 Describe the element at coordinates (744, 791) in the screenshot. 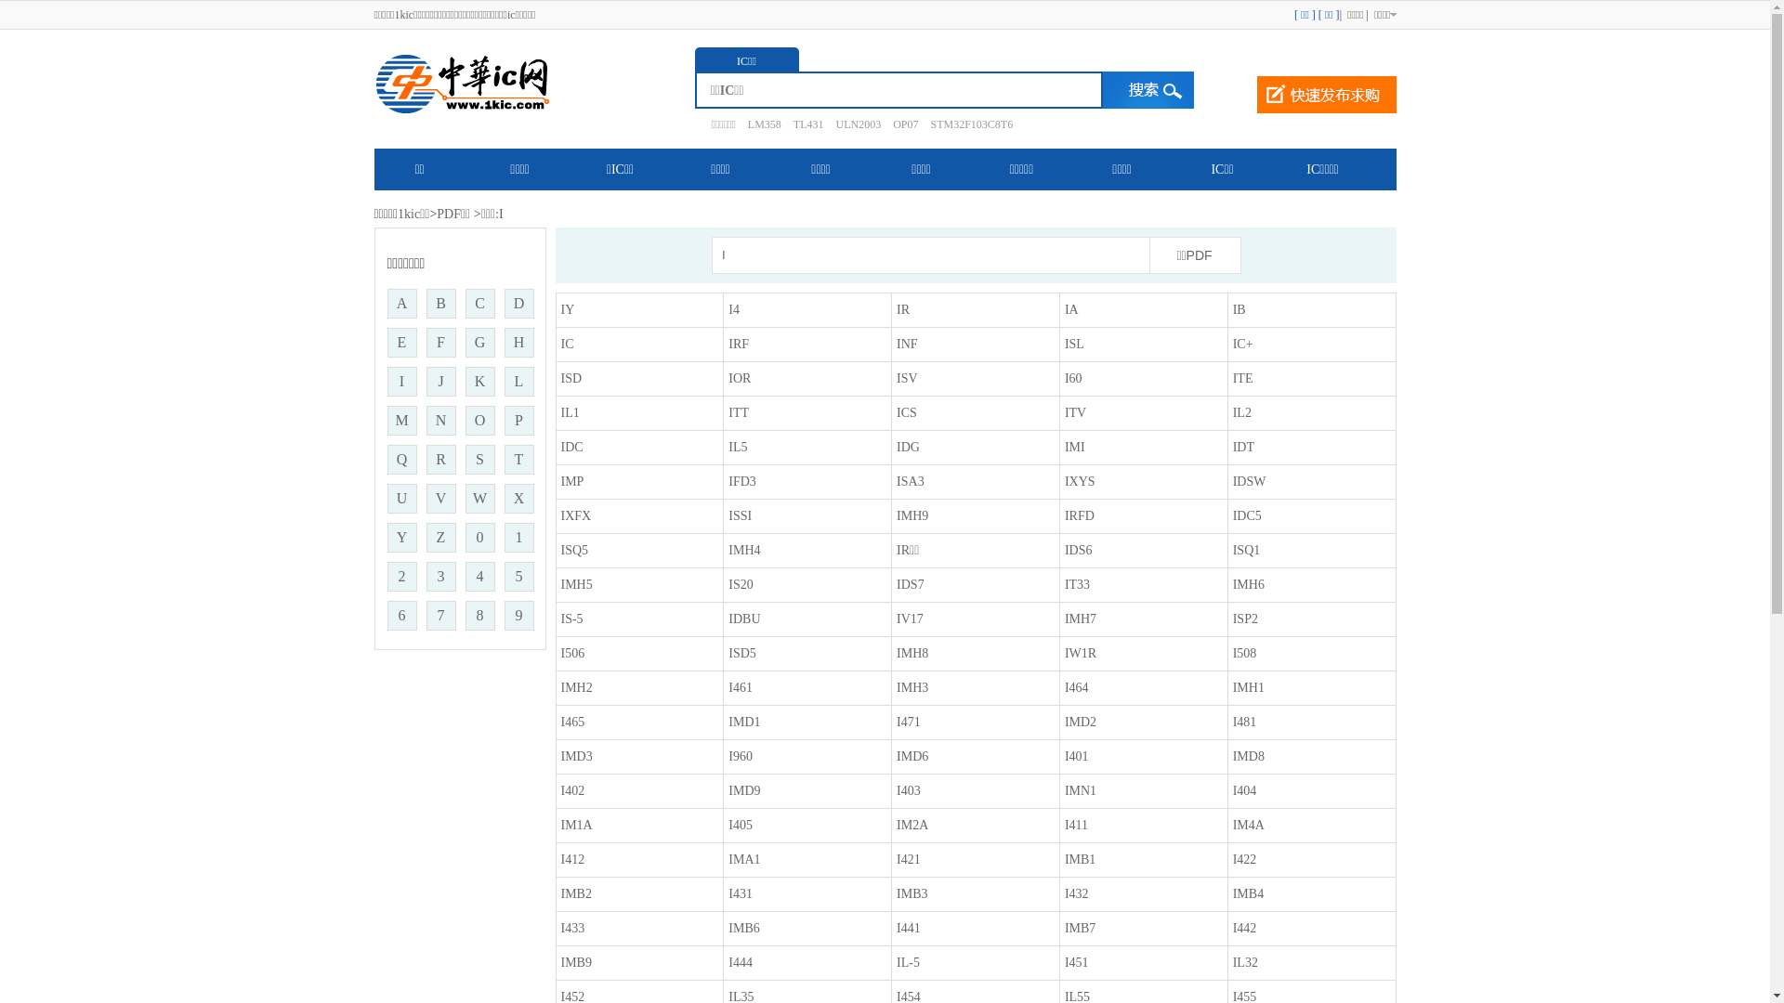

I see `IMD9` at that location.